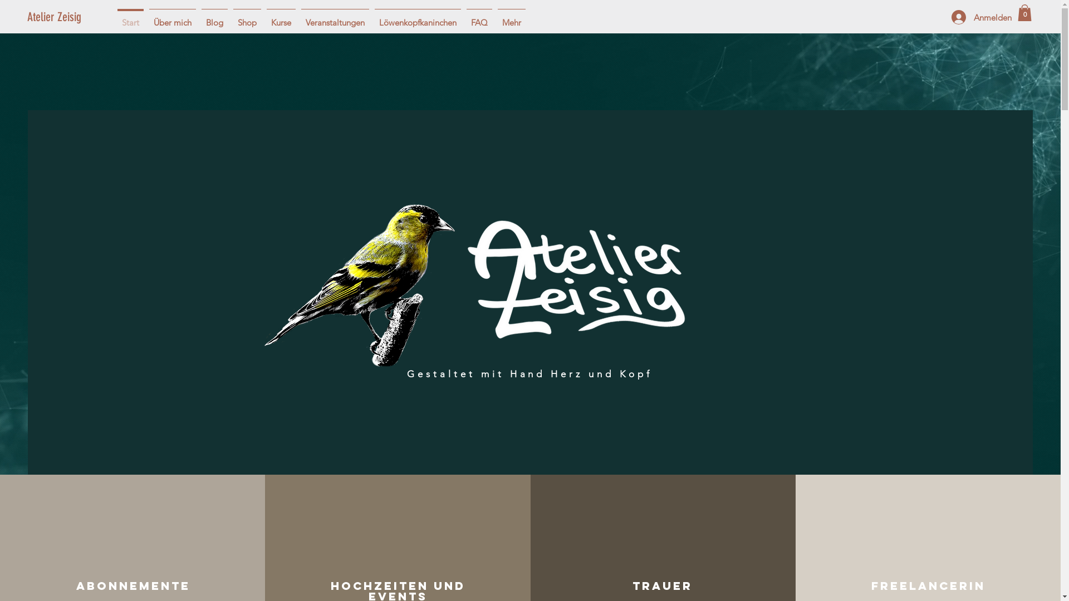 The height and width of the screenshot is (601, 1069). Describe the element at coordinates (281, 18) in the screenshot. I see `Kurse` at that location.